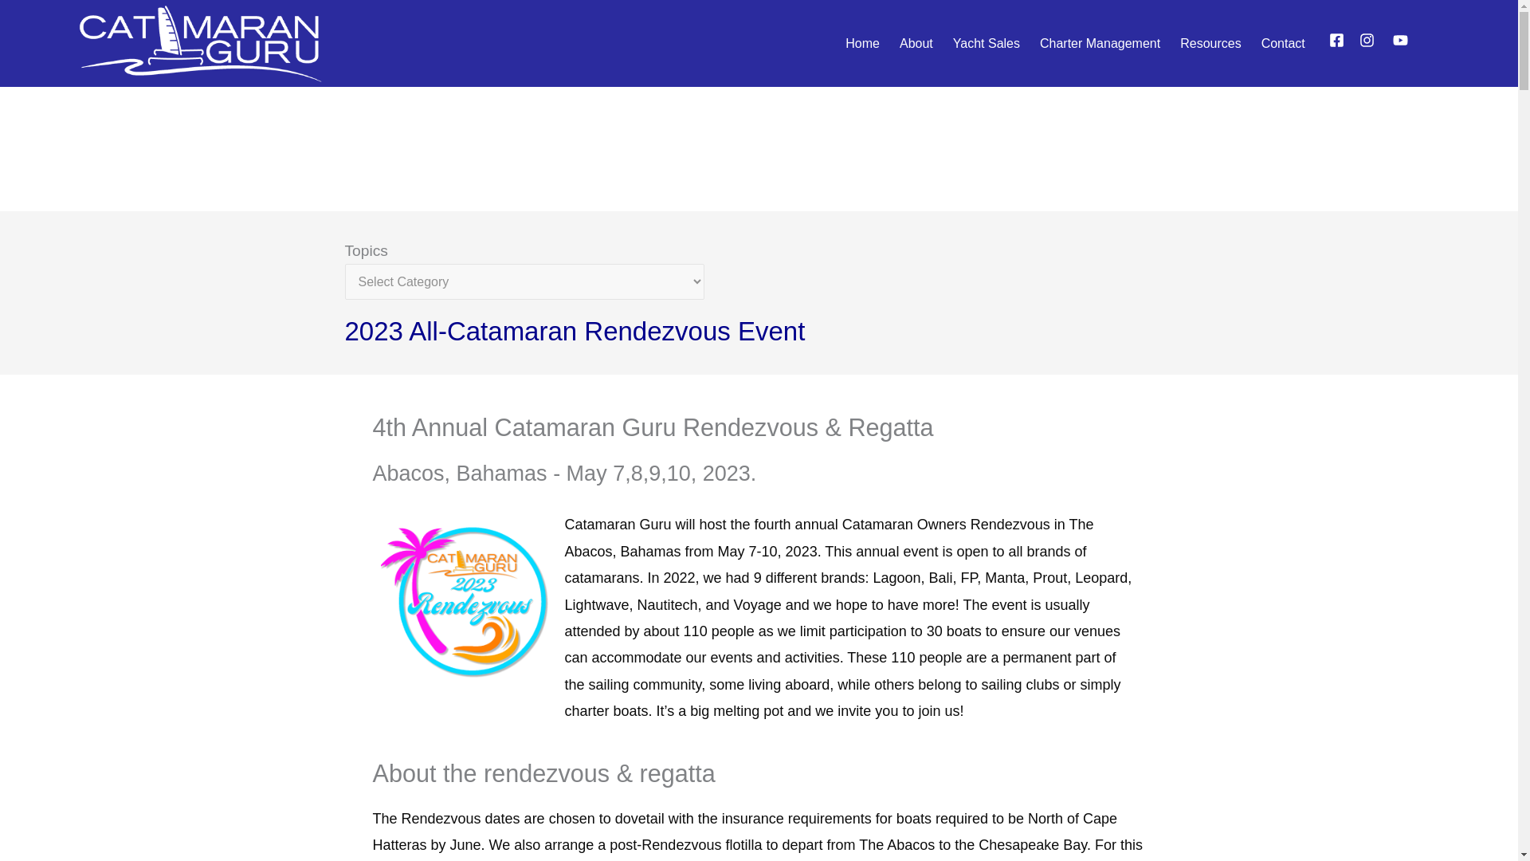 The image size is (1530, 861). What do you see at coordinates (916, 43) in the screenshot?
I see `About` at bounding box center [916, 43].